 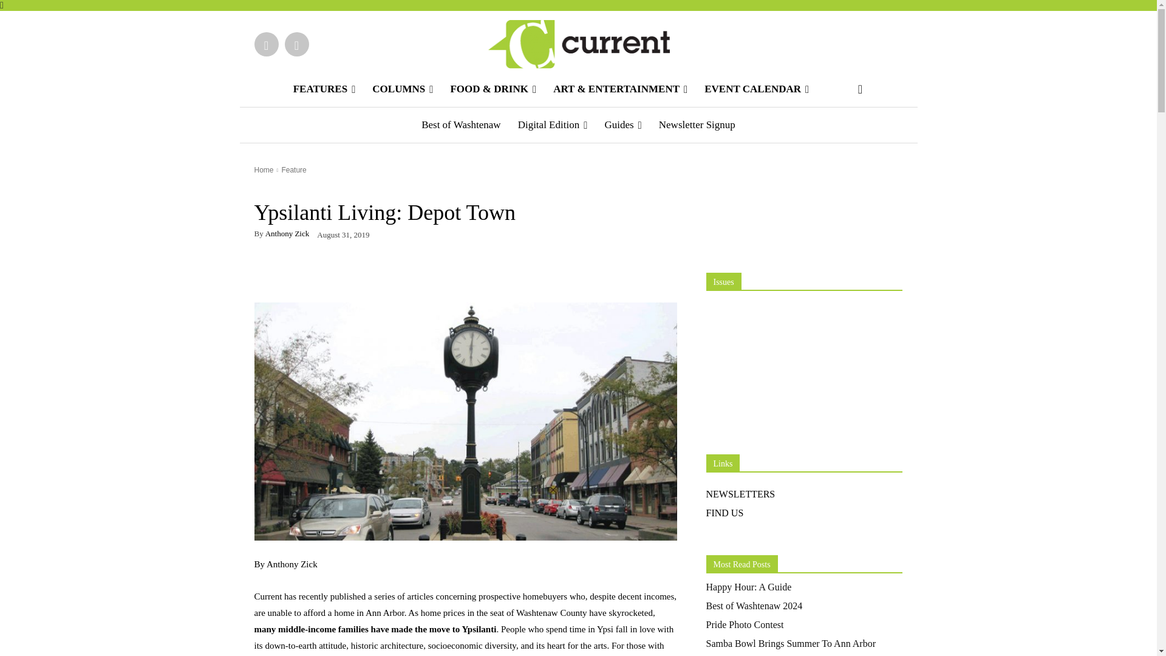 What do you see at coordinates (296, 44) in the screenshot?
I see `Instagram` at bounding box center [296, 44].